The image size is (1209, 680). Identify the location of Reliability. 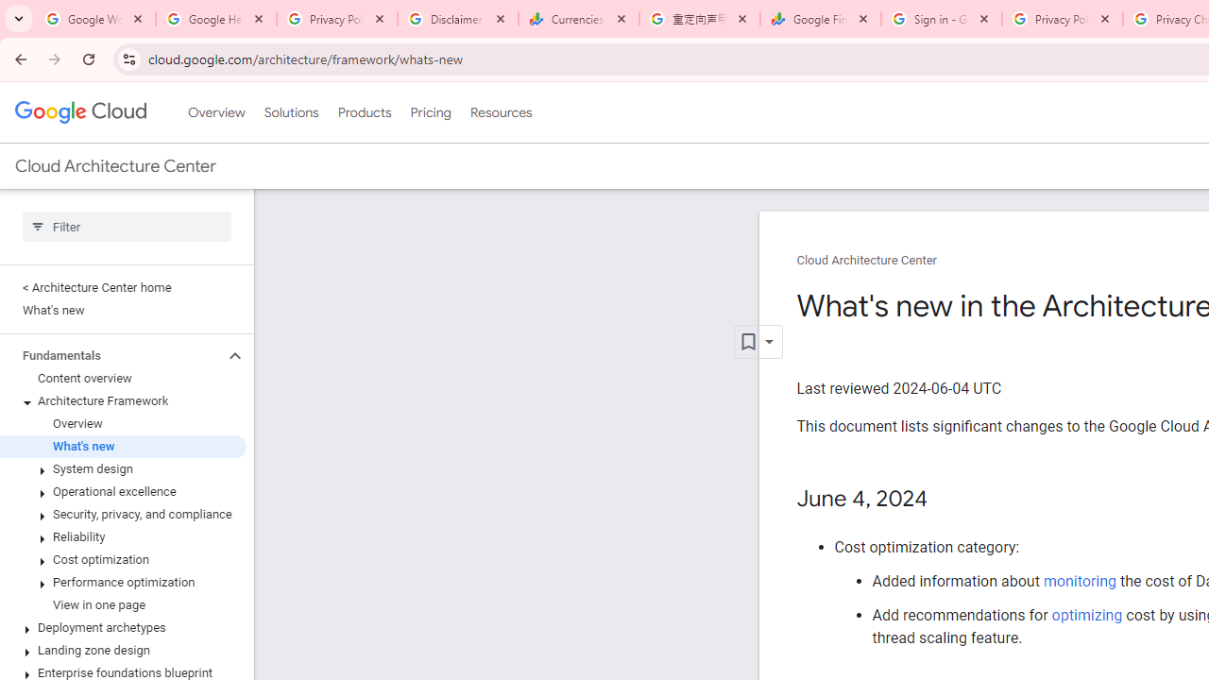
(123, 537).